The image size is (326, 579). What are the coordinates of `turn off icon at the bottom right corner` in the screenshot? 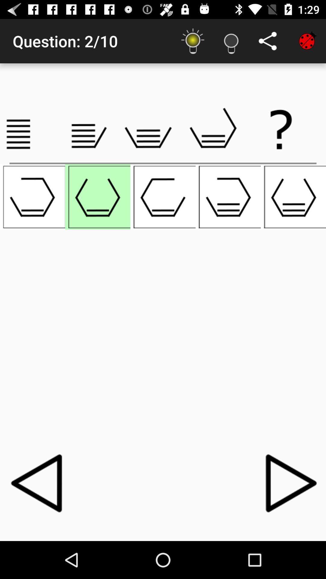 It's located at (288, 483).